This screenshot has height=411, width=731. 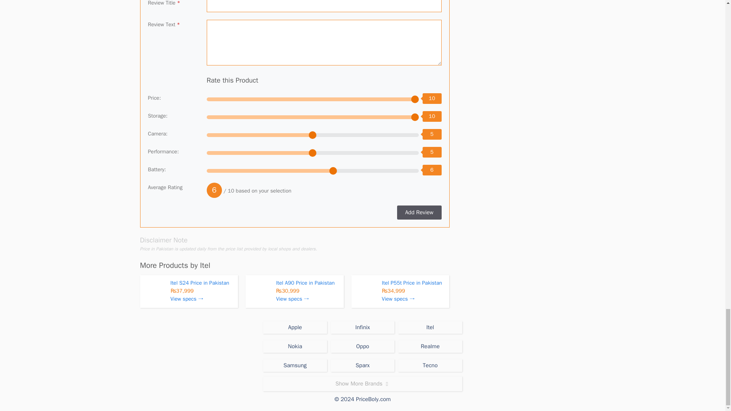 What do you see at coordinates (305, 283) in the screenshot?
I see `Itel A90 Price in Pakistan` at bounding box center [305, 283].